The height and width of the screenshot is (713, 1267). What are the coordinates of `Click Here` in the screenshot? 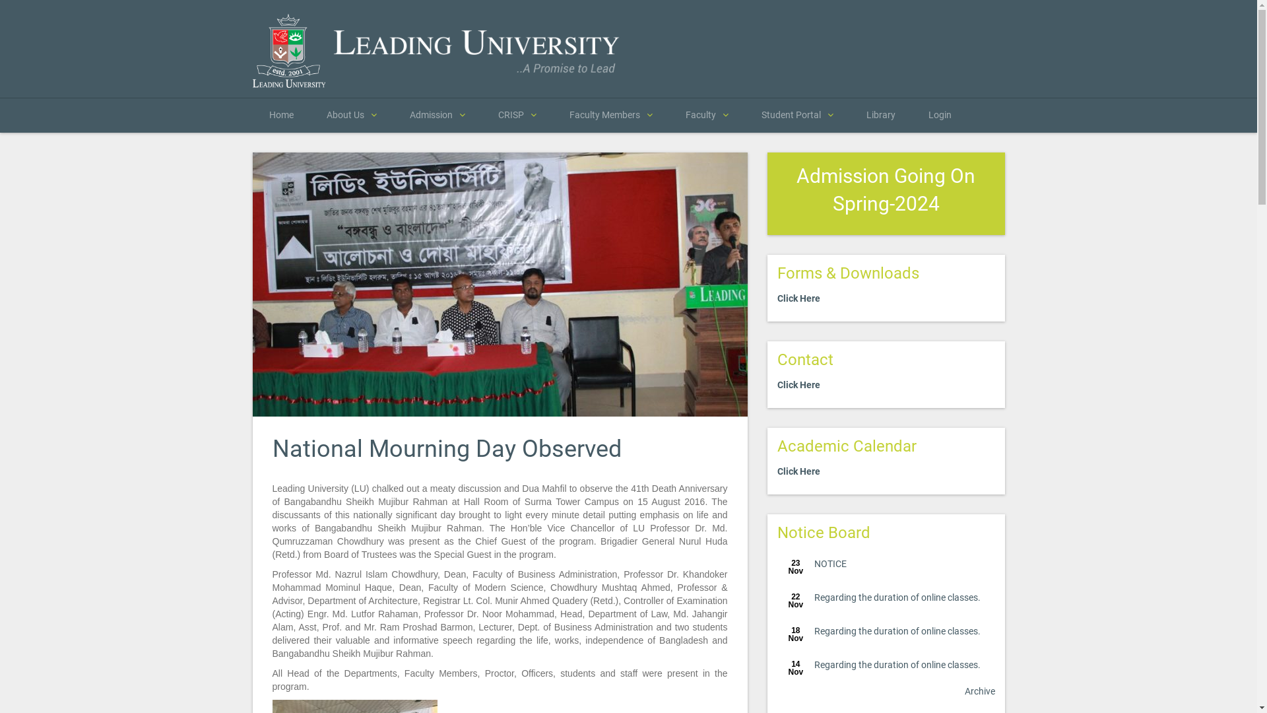 It's located at (798, 298).